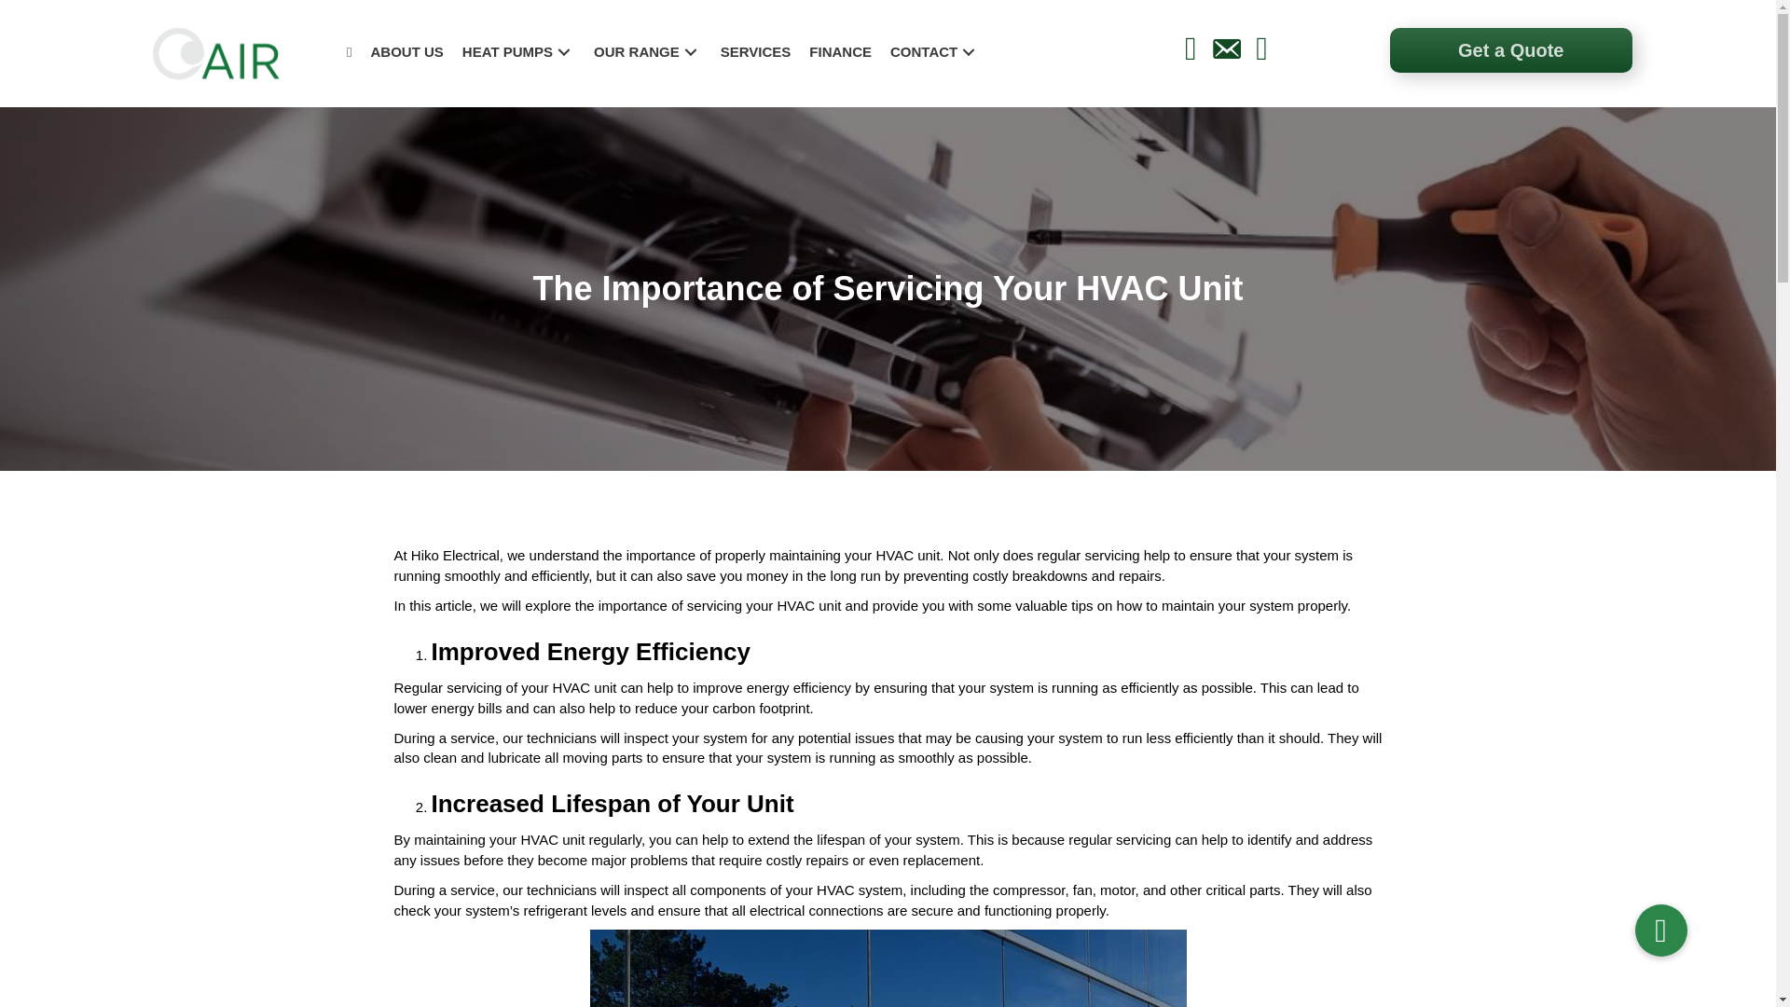  Describe the element at coordinates (934, 51) in the screenshot. I see `CONTACT` at that location.